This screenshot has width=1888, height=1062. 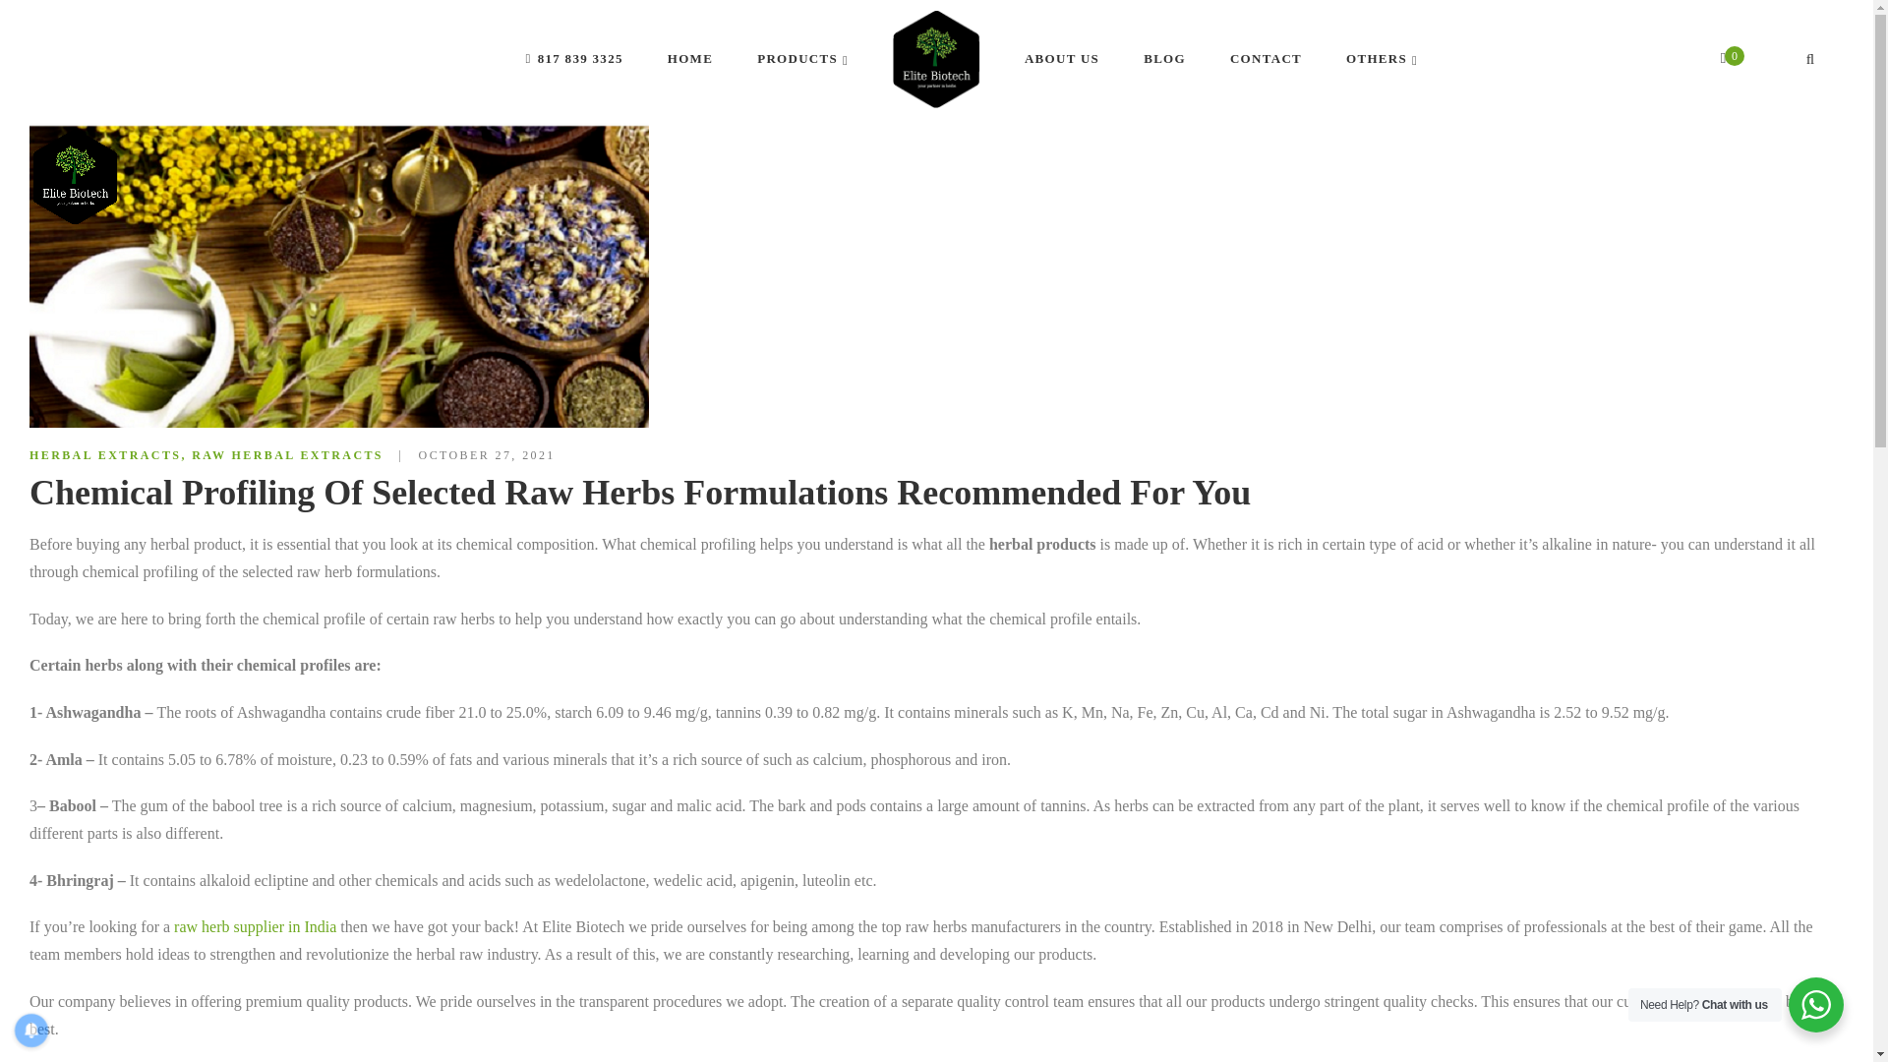 I want to click on RAW HERBAL EXTRACTS, so click(x=287, y=454).